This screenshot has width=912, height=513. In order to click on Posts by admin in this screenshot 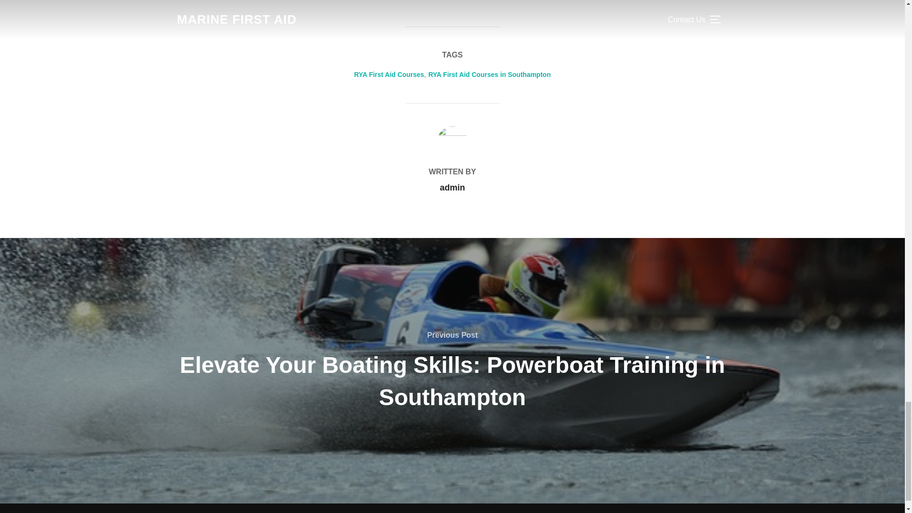, I will do `click(452, 187)`.